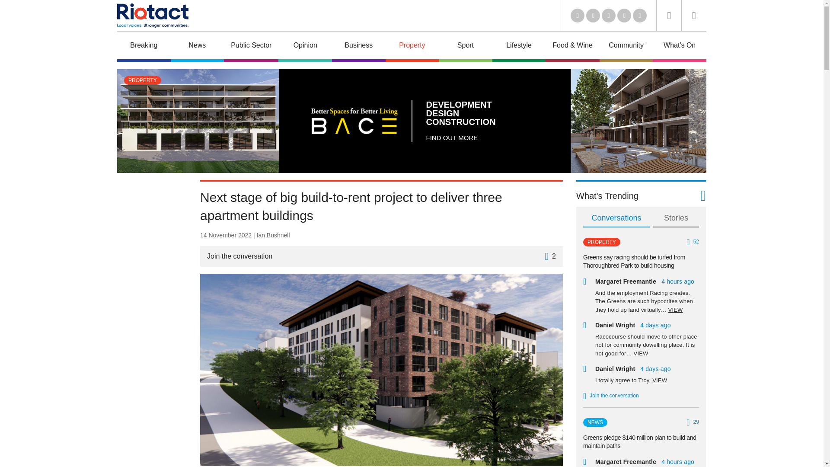 The width and height of the screenshot is (830, 467). Describe the element at coordinates (593, 16) in the screenshot. I see `Twitter` at that location.